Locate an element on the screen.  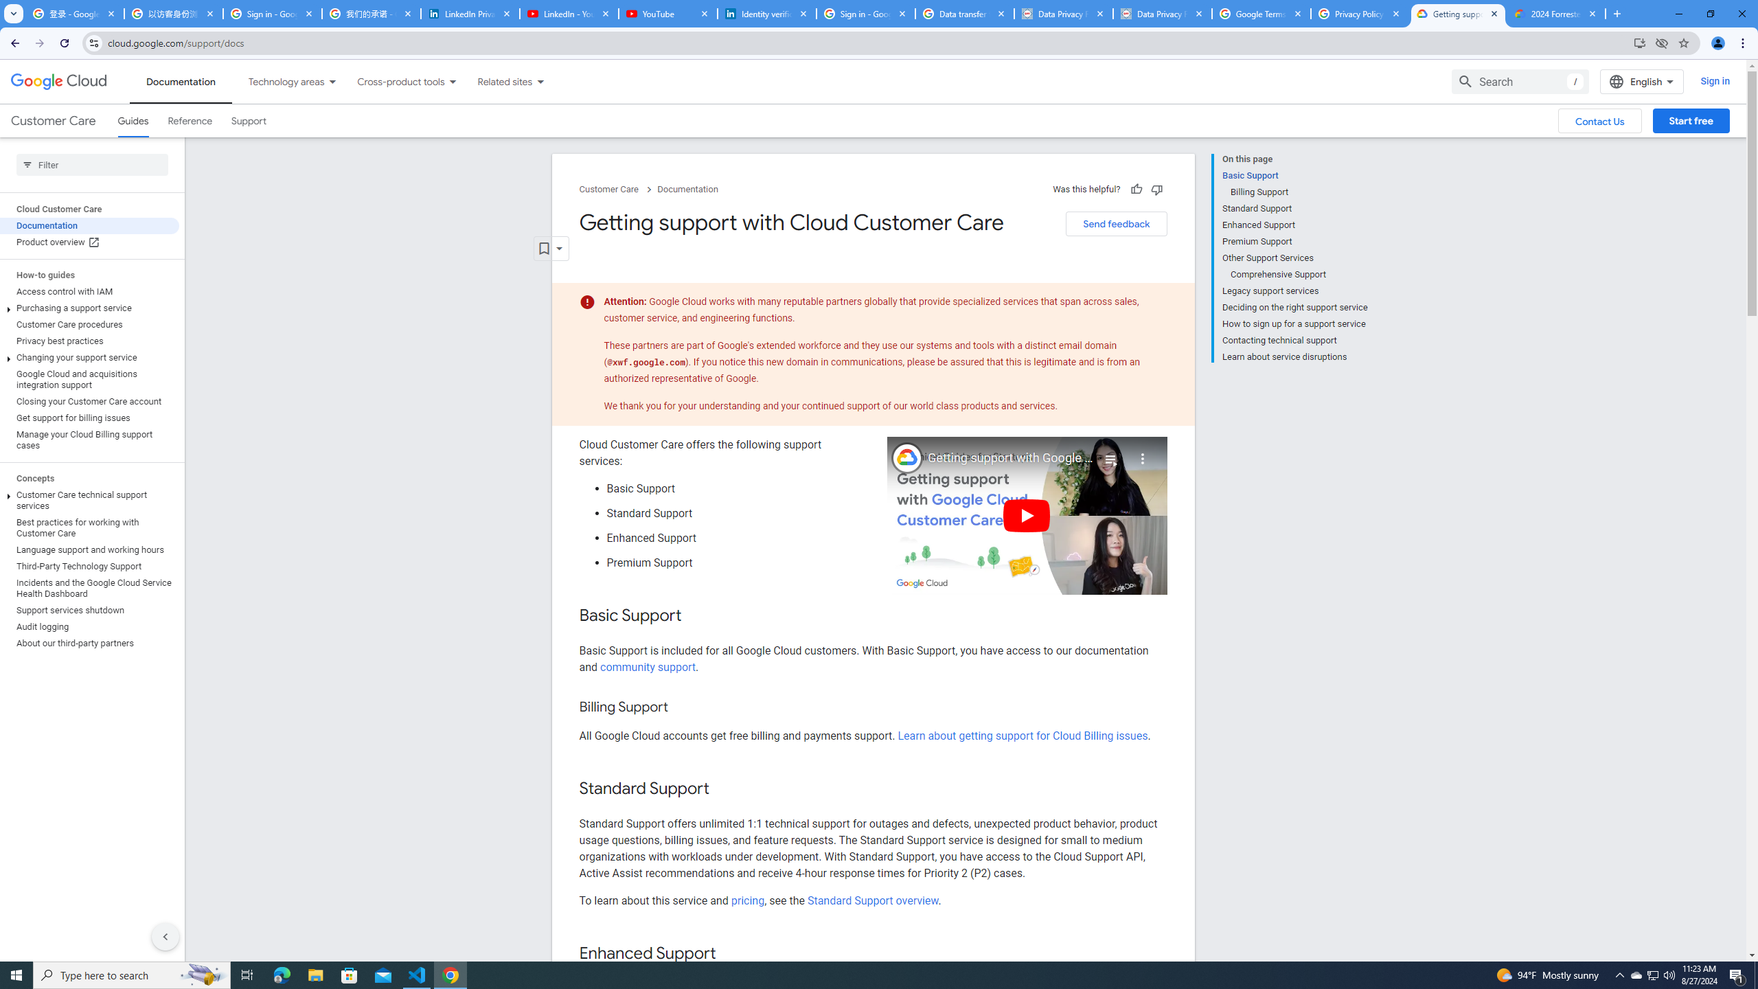
Copy link to this section: Enhanced Support is located at coordinates (729, 954).